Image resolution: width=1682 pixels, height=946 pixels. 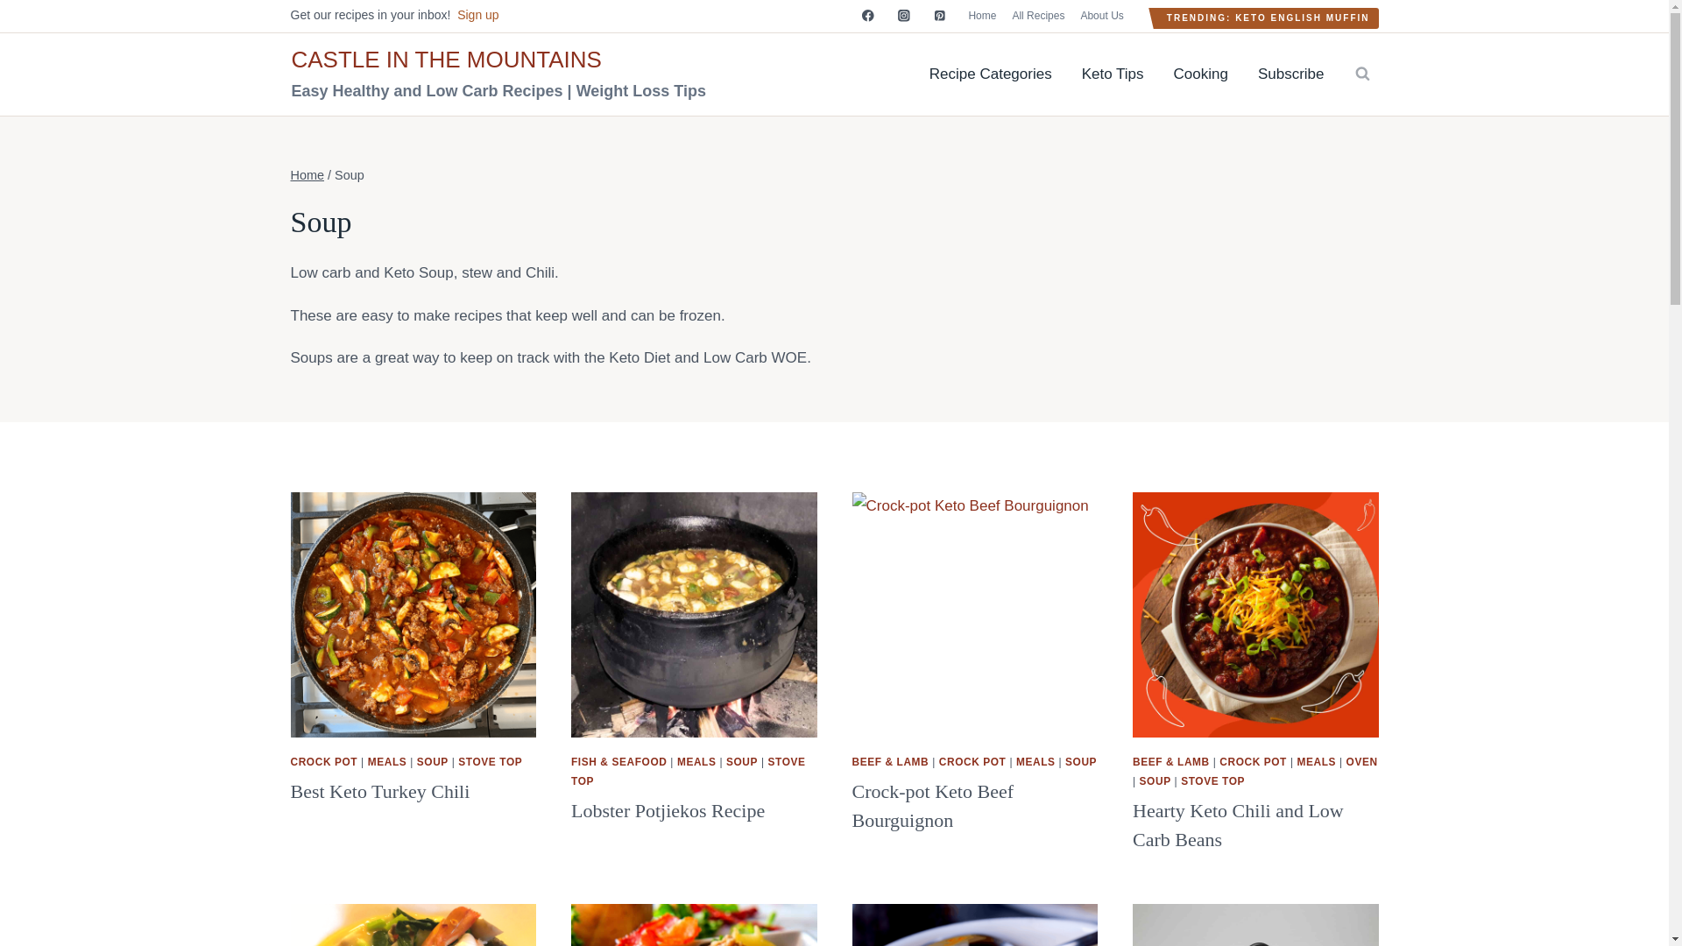 I want to click on SOUP, so click(x=1080, y=761).